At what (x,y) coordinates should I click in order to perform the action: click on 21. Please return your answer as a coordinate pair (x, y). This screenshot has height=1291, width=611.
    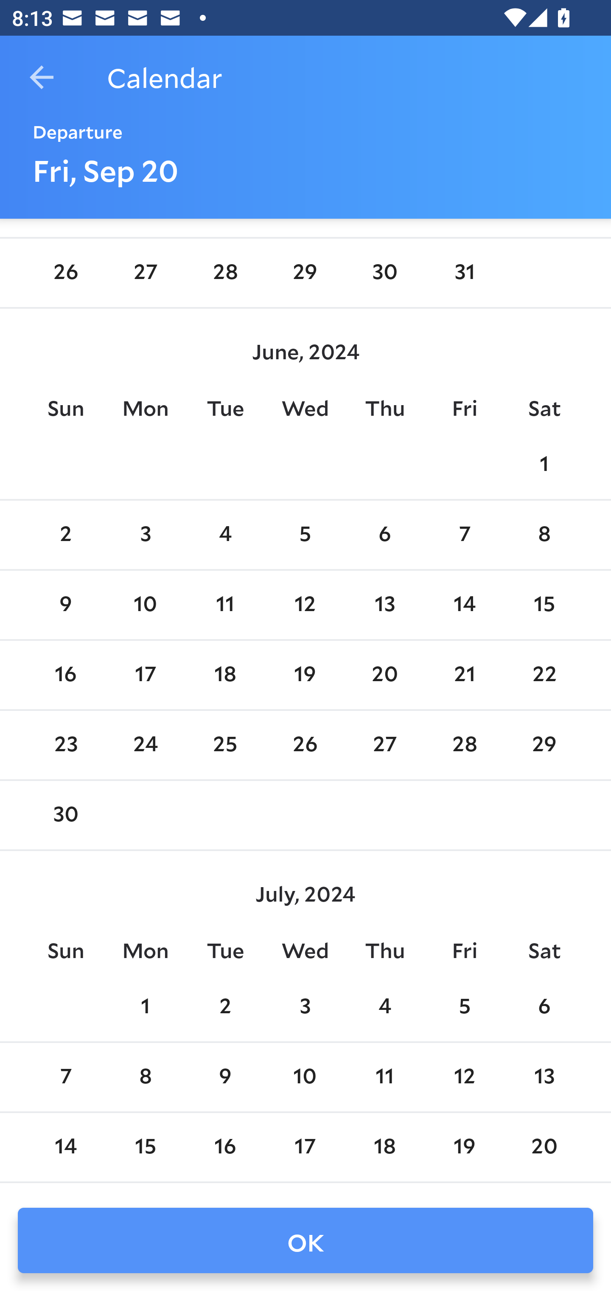
    Looking at the image, I should click on (464, 675).